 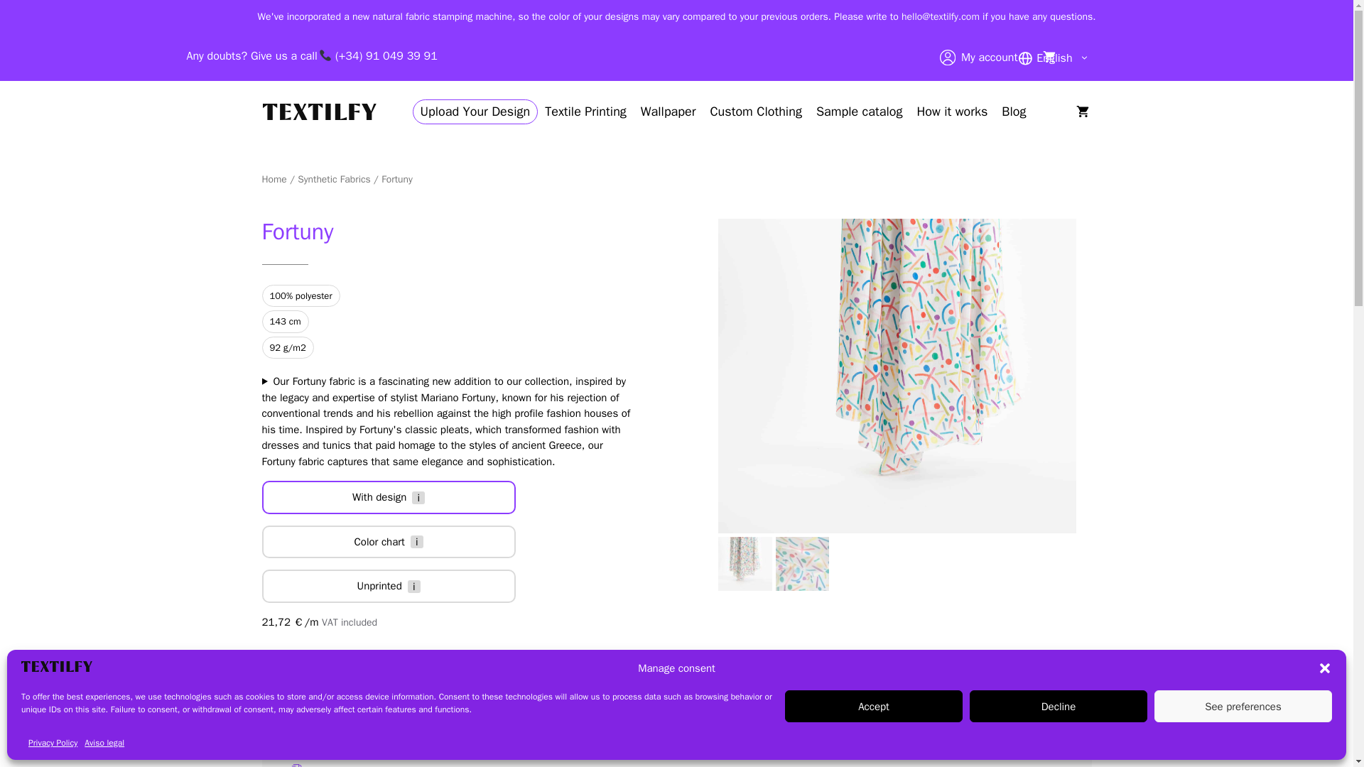 What do you see at coordinates (1051, 57) in the screenshot?
I see `View your shopping cart` at bounding box center [1051, 57].